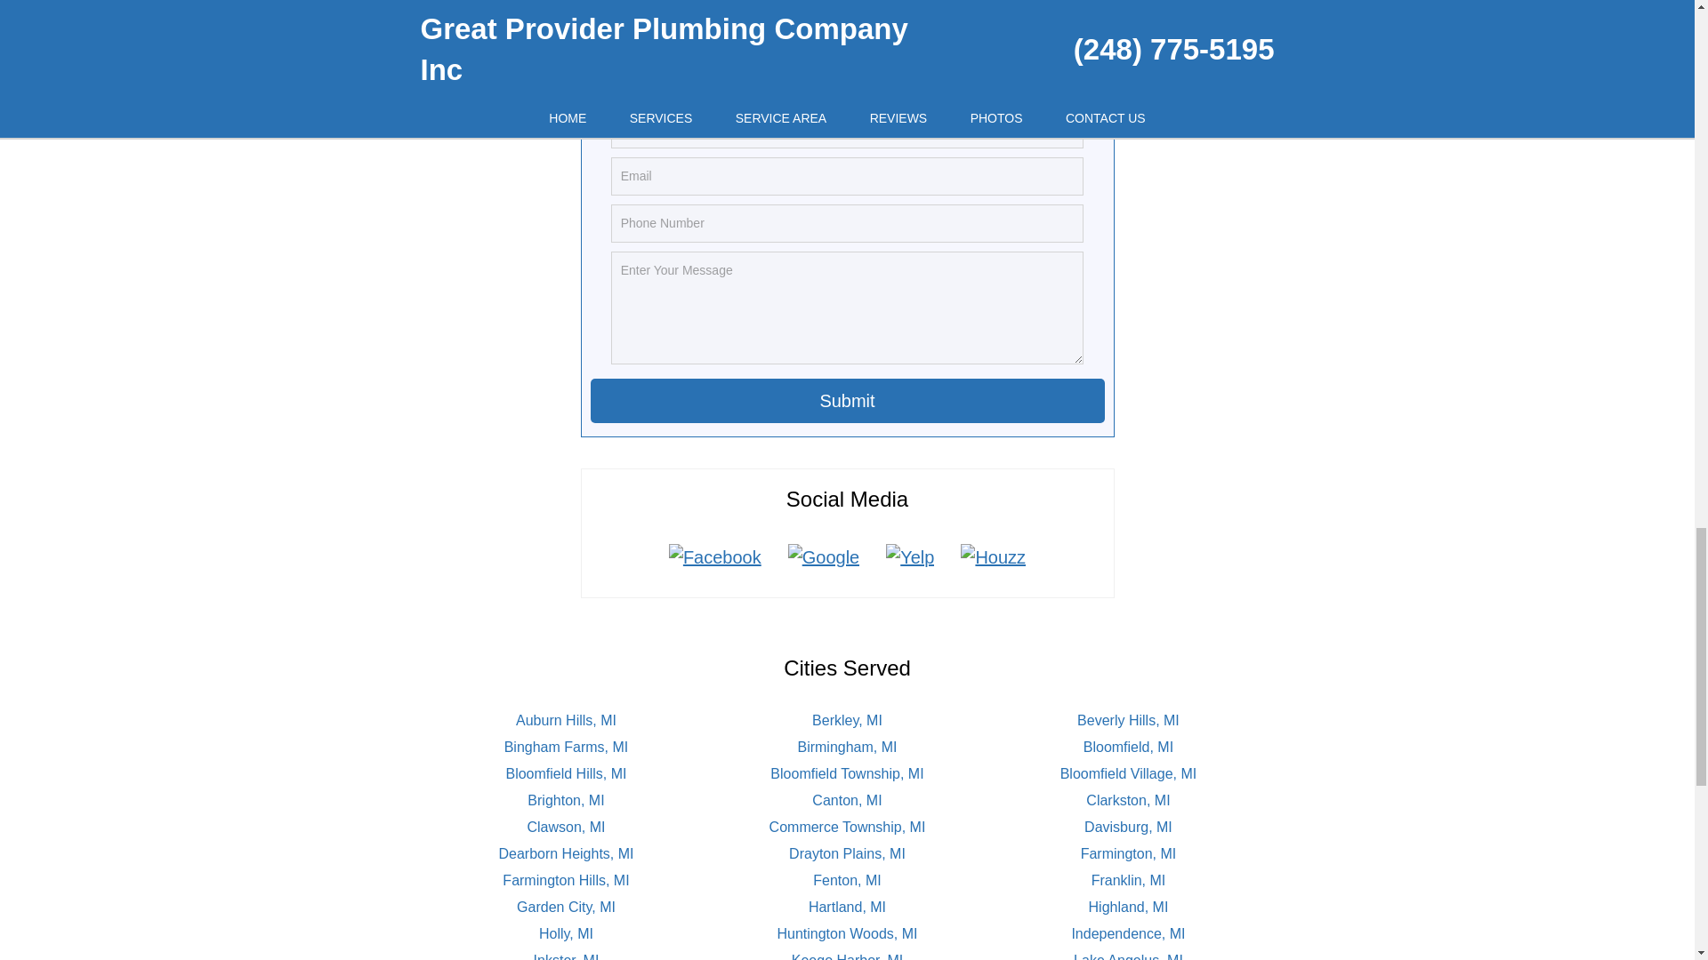  Describe the element at coordinates (848, 400) in the screenshot. I see `Submit` at that location.